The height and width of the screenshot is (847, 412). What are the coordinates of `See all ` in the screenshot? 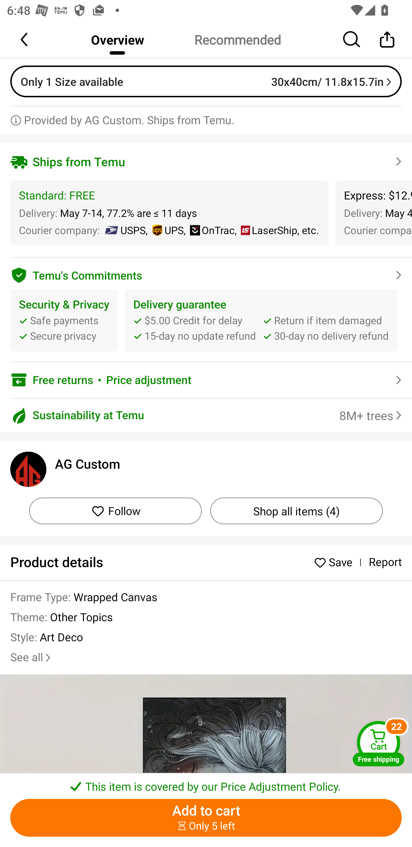 It's located at (31, 658).